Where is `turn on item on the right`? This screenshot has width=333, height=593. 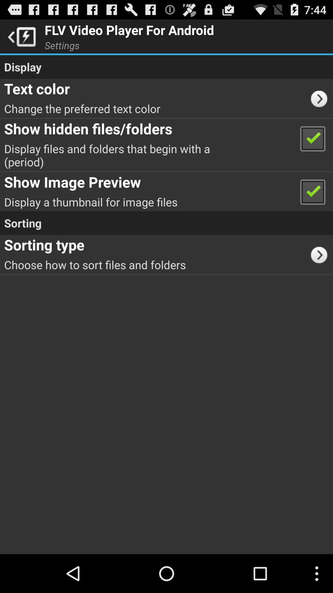 turn on item on the right is located at coordinates (321, 254).